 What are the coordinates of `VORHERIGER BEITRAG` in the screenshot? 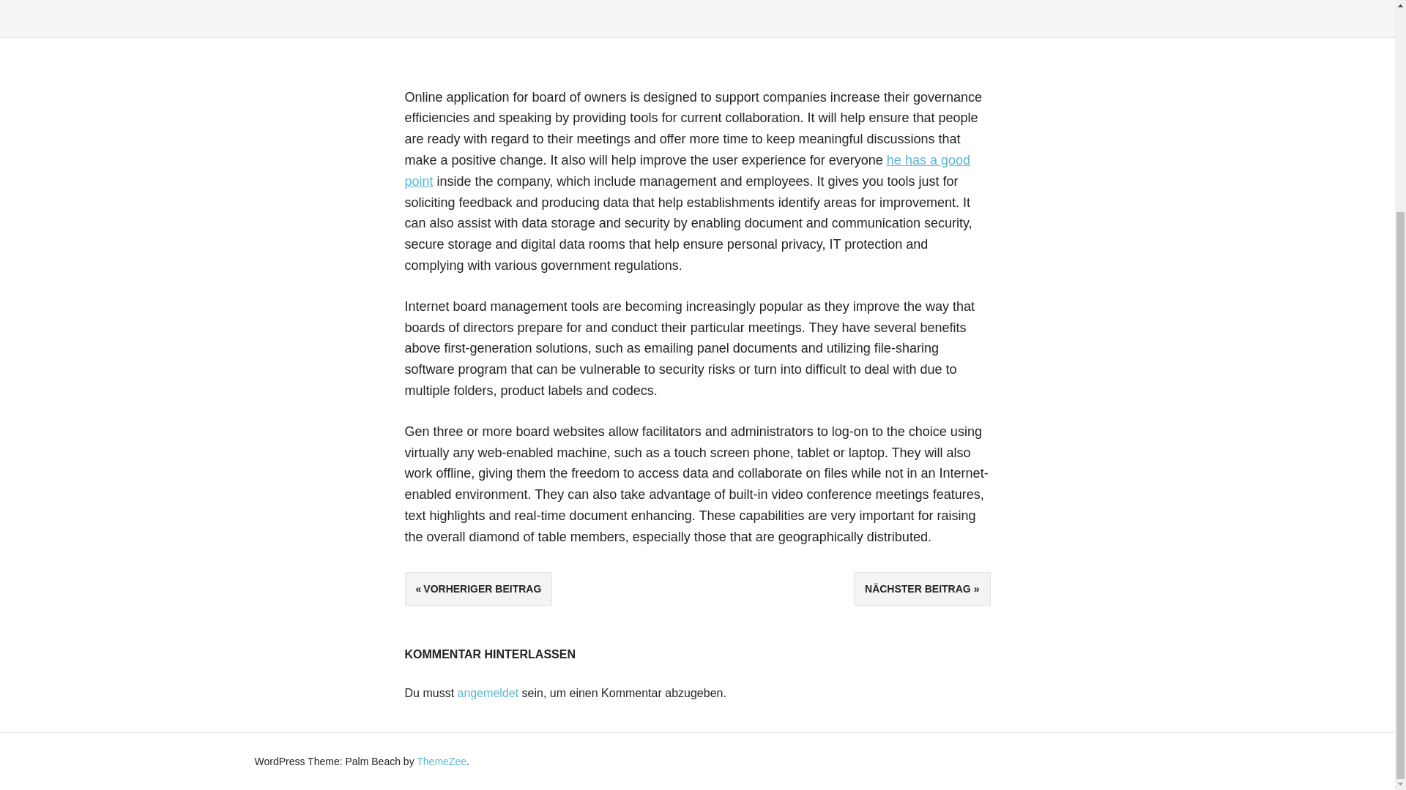 It's located at (478, 588).